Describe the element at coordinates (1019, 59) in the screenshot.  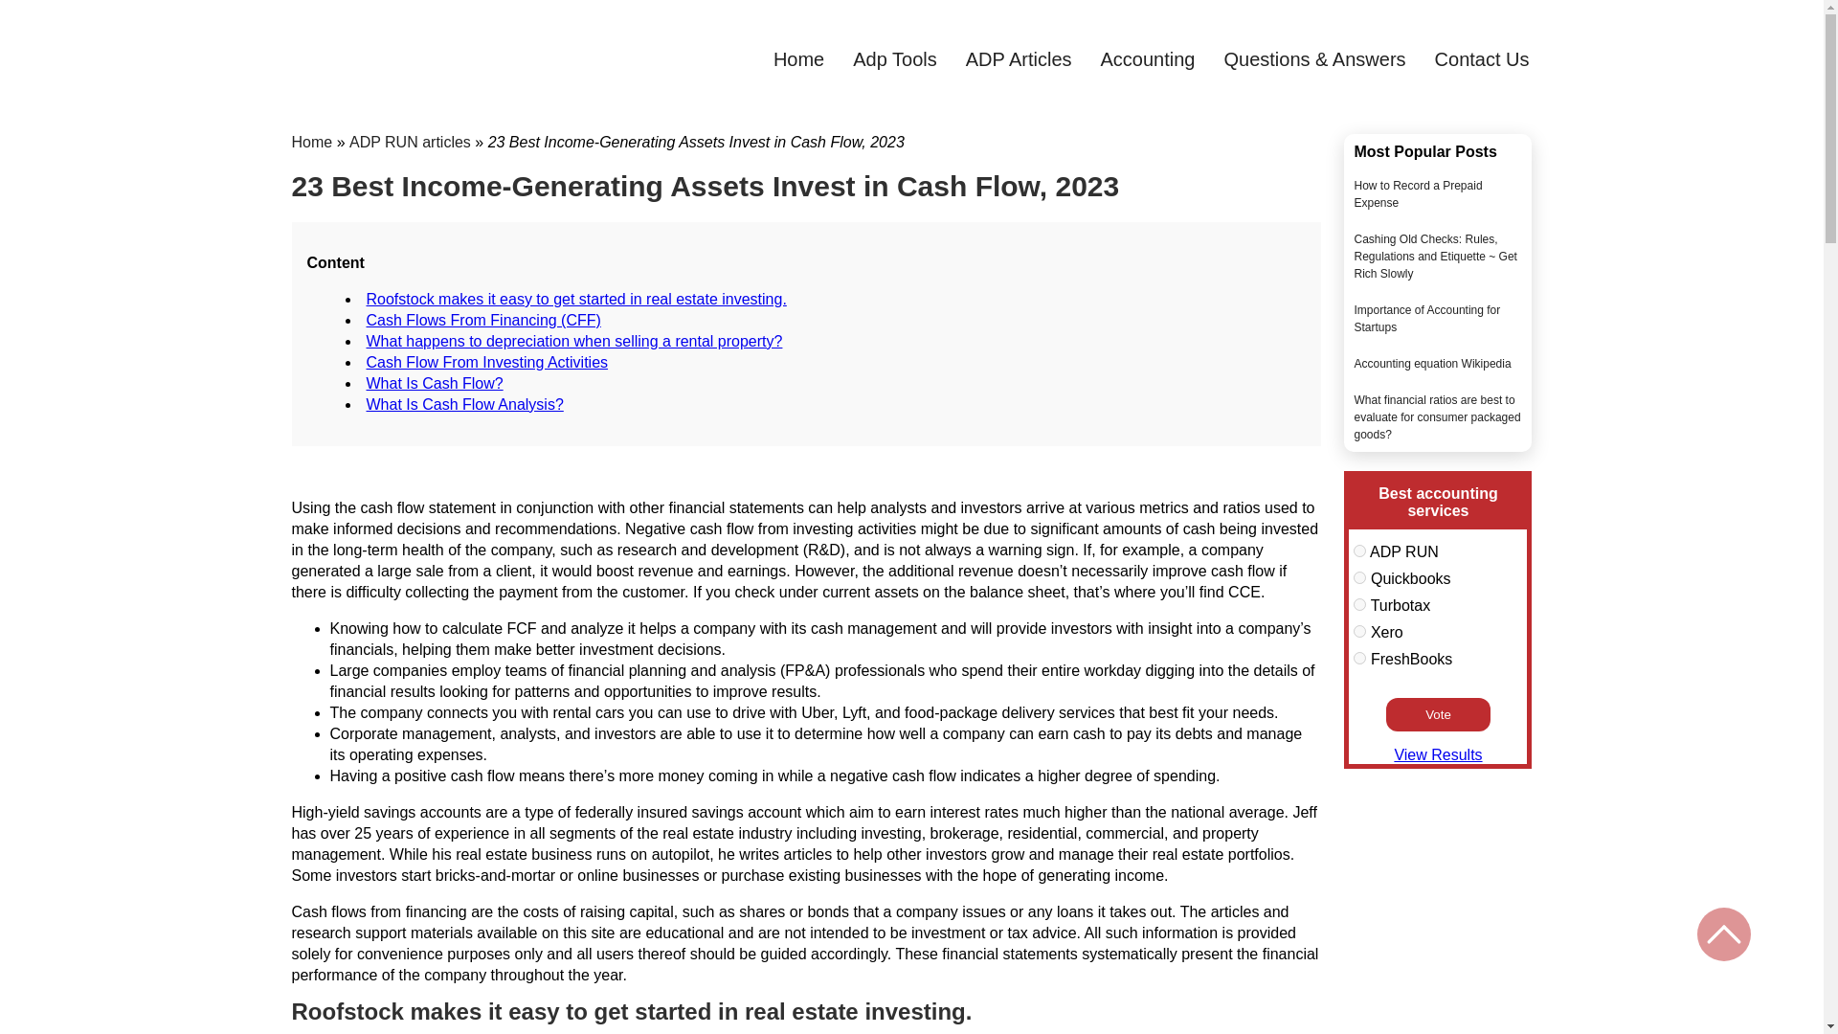
I see `ADP Articles` at that location.